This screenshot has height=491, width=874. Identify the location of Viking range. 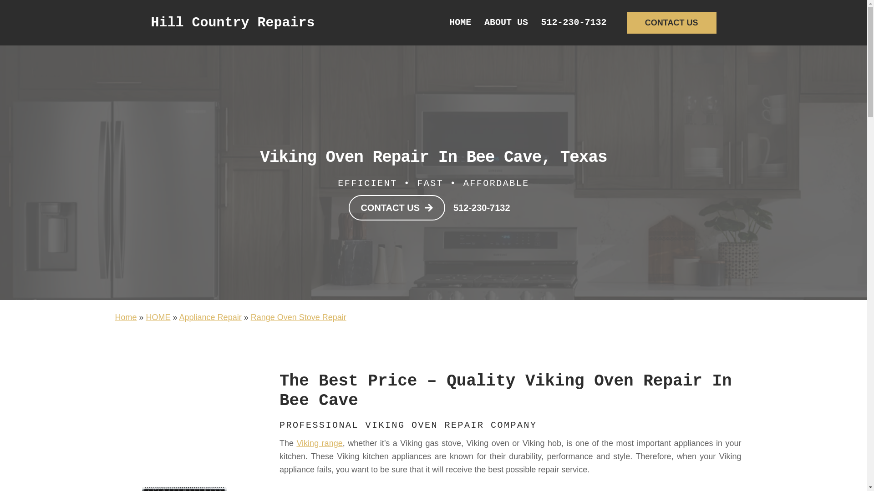
(319, 443).